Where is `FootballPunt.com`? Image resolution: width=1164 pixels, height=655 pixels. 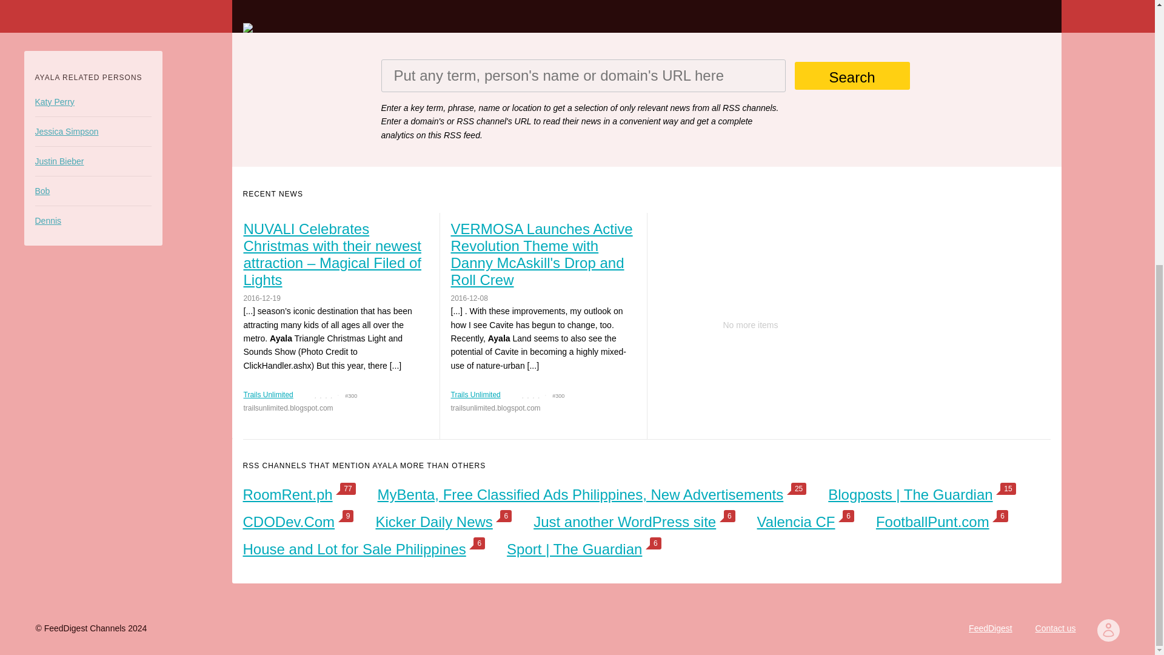 FootballPunt.com is located at coordinates (932, 522).